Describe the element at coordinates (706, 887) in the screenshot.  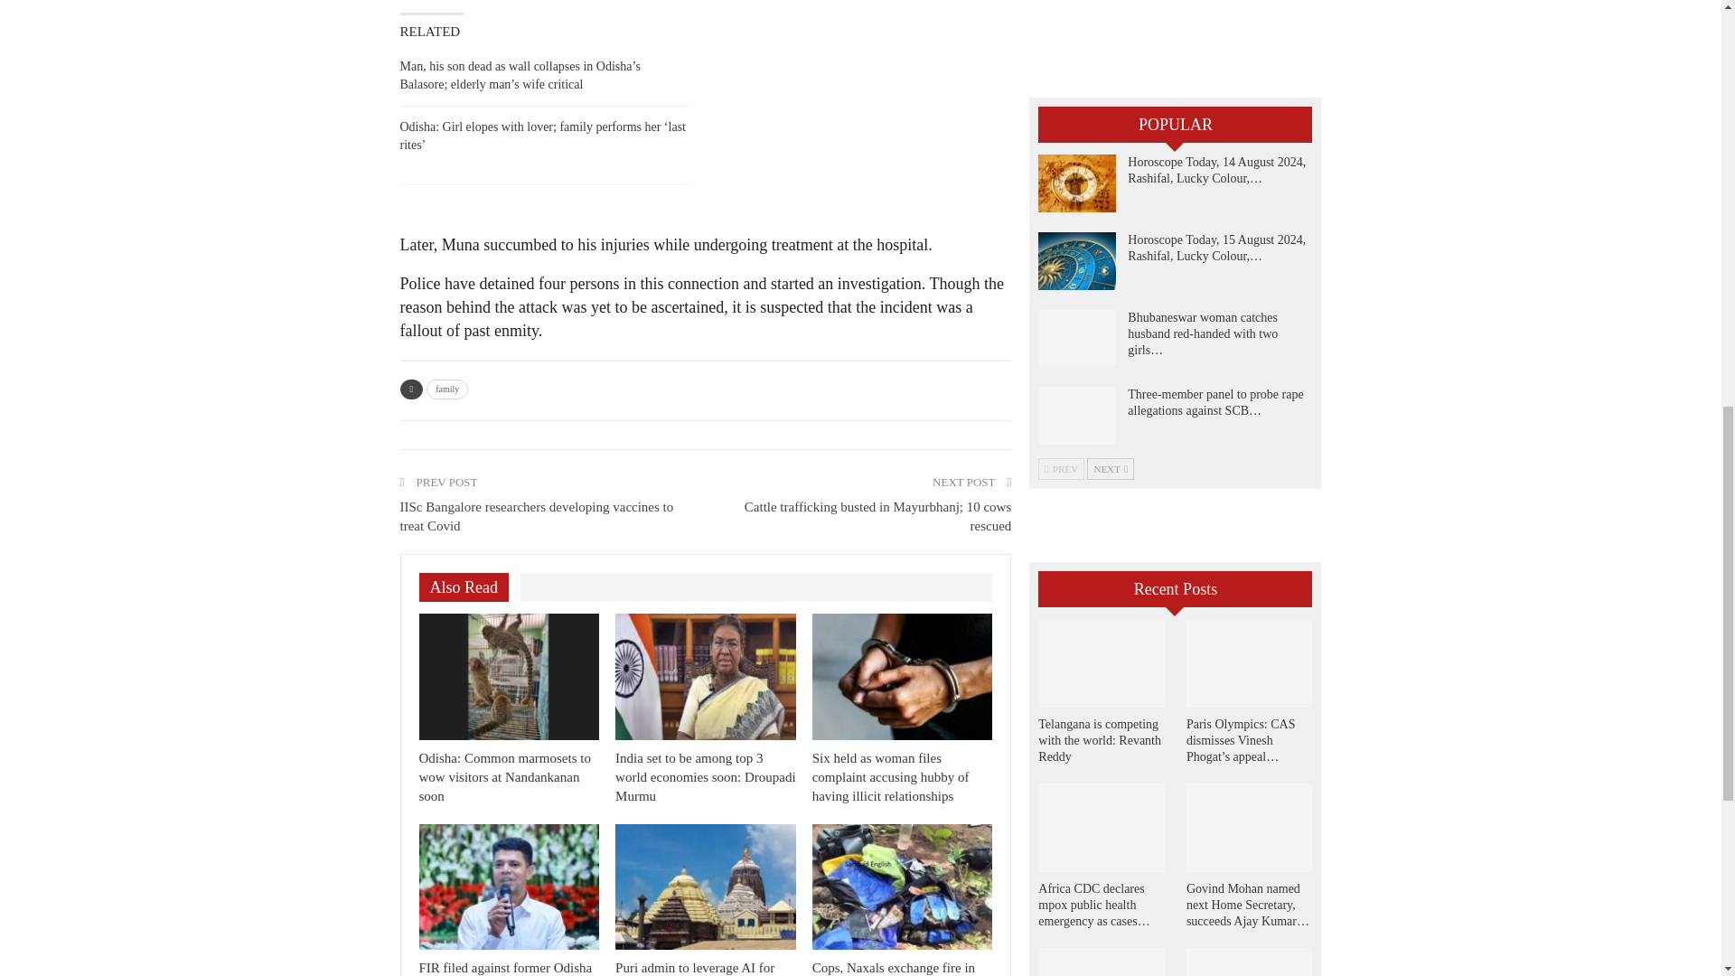
I see `Puri admin to leverage AI for crowd management at Srimandir` at that location.